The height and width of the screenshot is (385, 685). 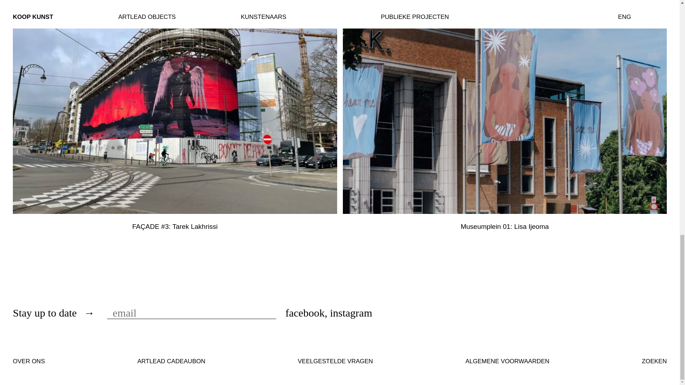 What do you see at coordinates (507, 361) in the screenshot?
I see `ALGEMENE VOORWAARDEN` at bounding box center [507, 361].